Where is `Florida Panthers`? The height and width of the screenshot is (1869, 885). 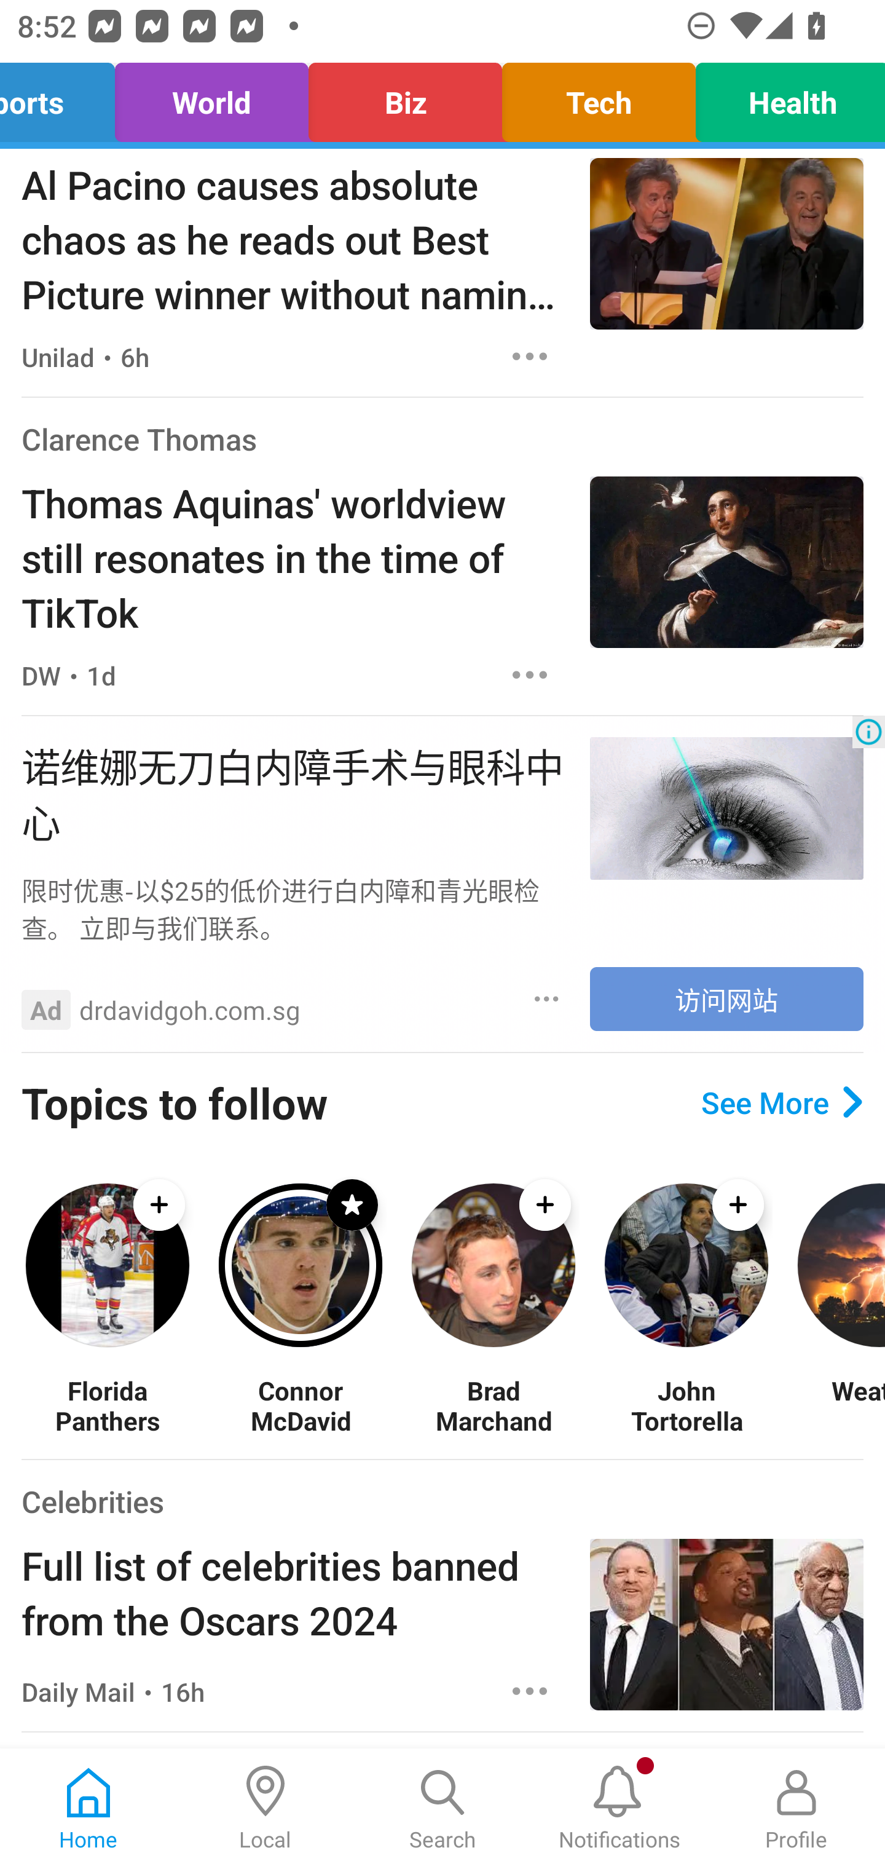
Florida Panthers is located at coordinates (107, 1405).